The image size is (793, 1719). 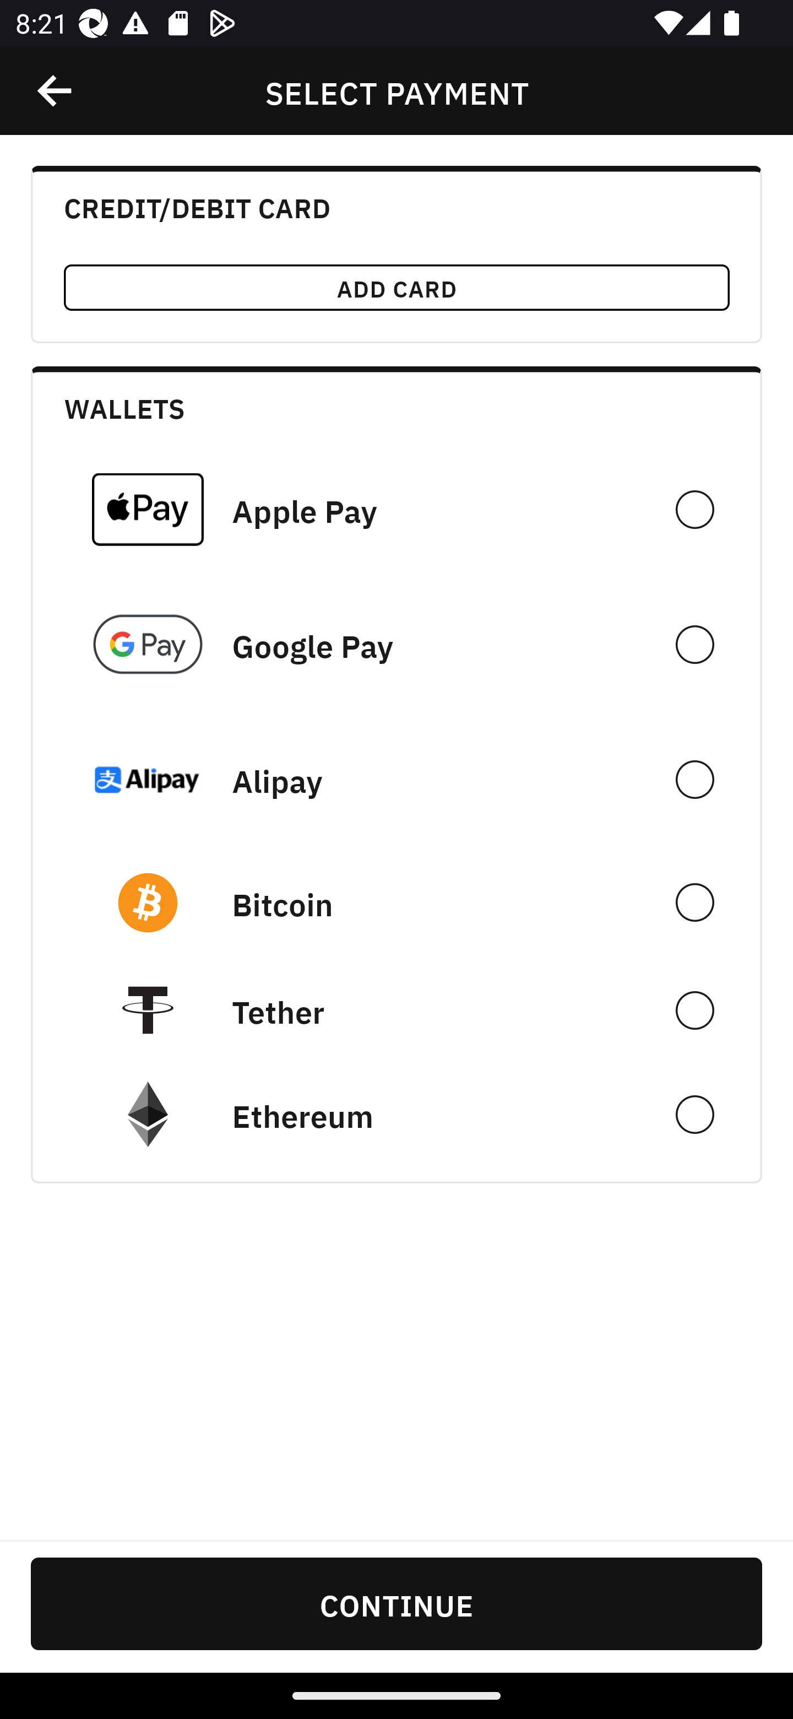 I want to click on CONTINUE, so click(x=397, y=1603).